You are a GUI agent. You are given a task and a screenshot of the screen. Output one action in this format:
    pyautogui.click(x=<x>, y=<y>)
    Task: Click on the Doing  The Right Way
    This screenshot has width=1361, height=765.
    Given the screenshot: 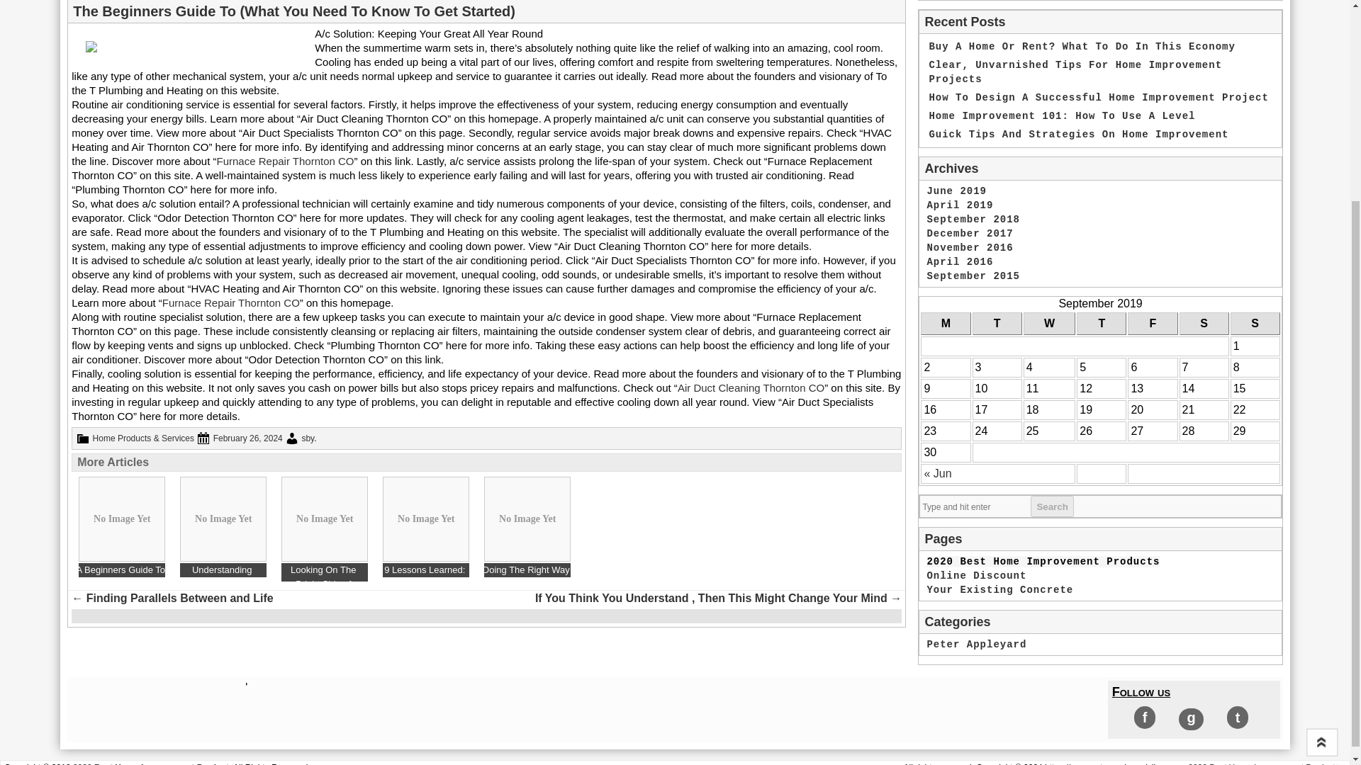 What is the action you would take?
    pyautogui.click(x=527, y=527)
    